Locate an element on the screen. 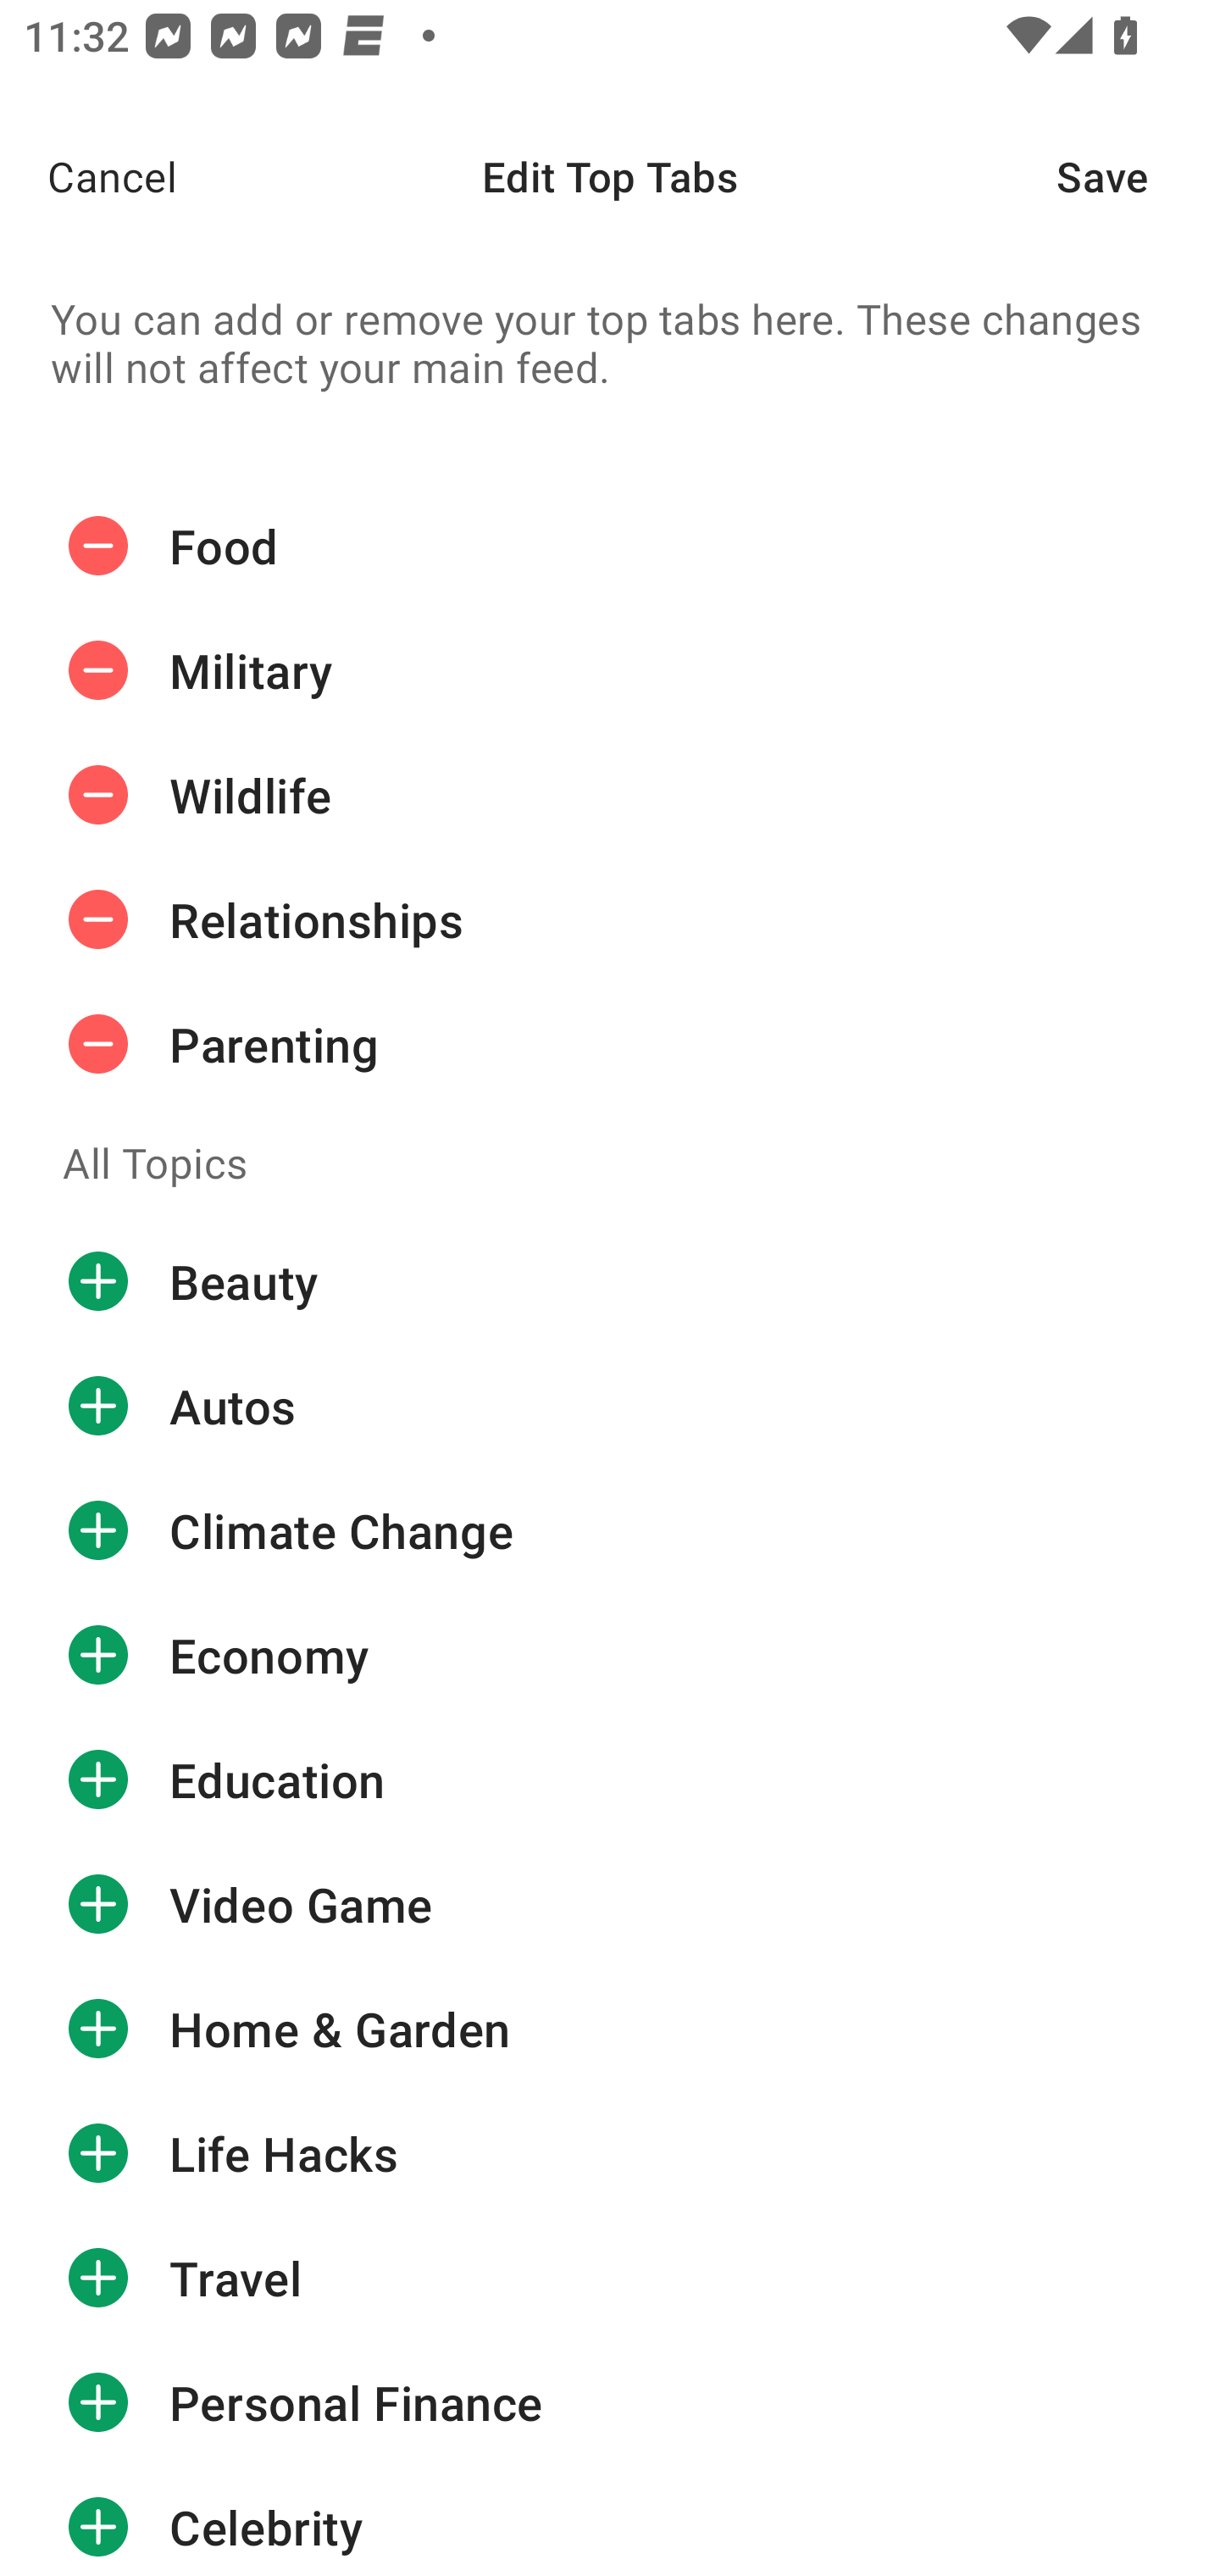  Education is located at coordinates (610, 1779).